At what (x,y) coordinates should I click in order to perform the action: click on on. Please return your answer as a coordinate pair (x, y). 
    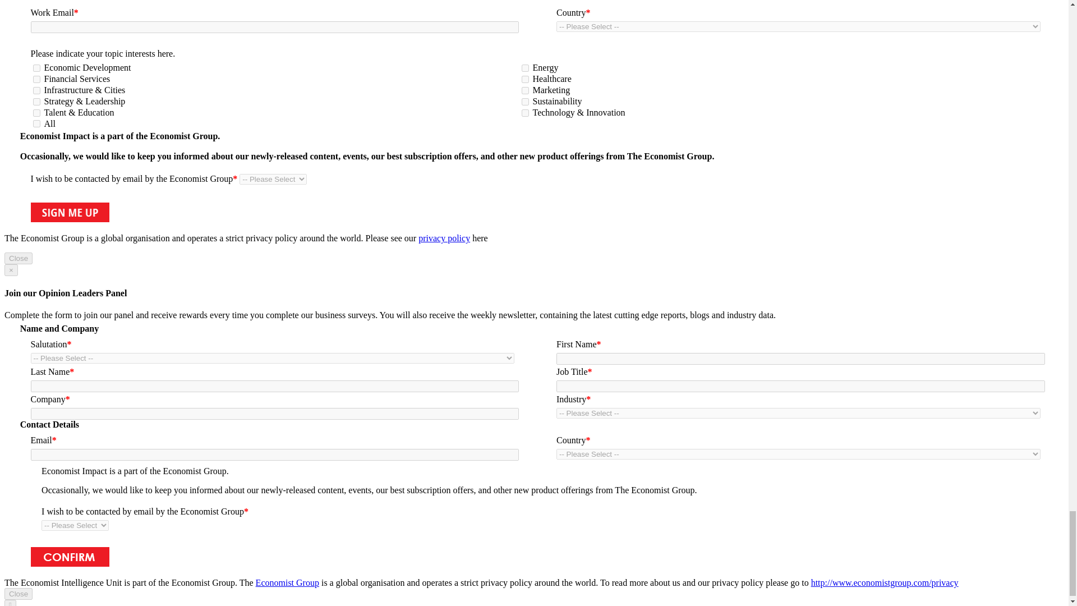
    Looking at the image, I should click on (525, 68).